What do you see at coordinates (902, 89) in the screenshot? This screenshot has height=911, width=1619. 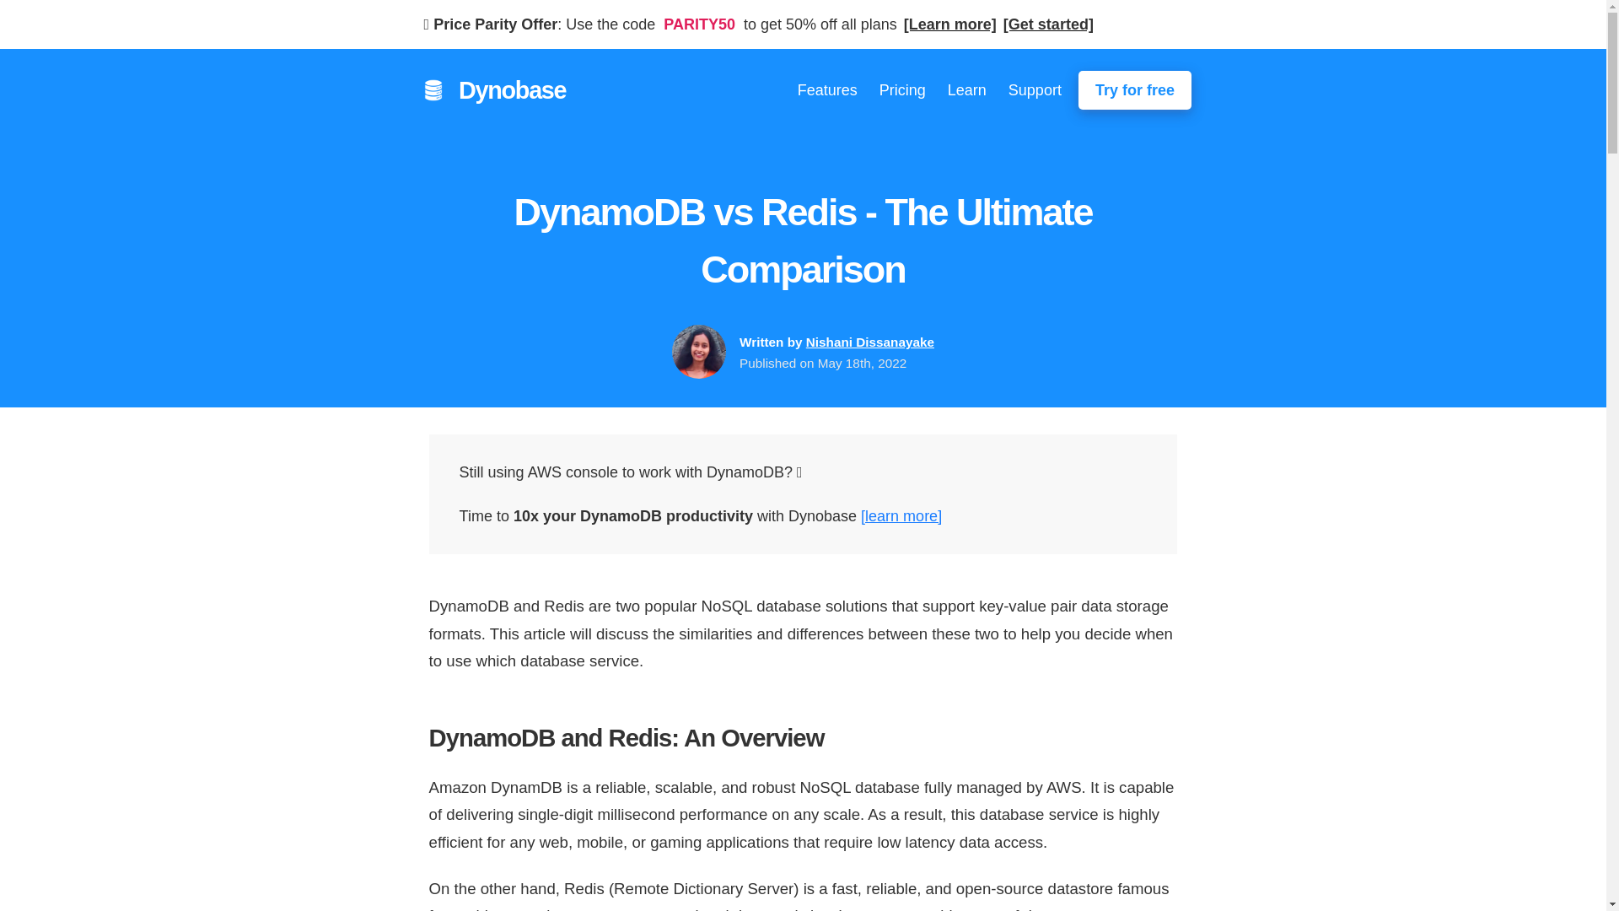 I see `Pricing` at bounding box center [902, 89].